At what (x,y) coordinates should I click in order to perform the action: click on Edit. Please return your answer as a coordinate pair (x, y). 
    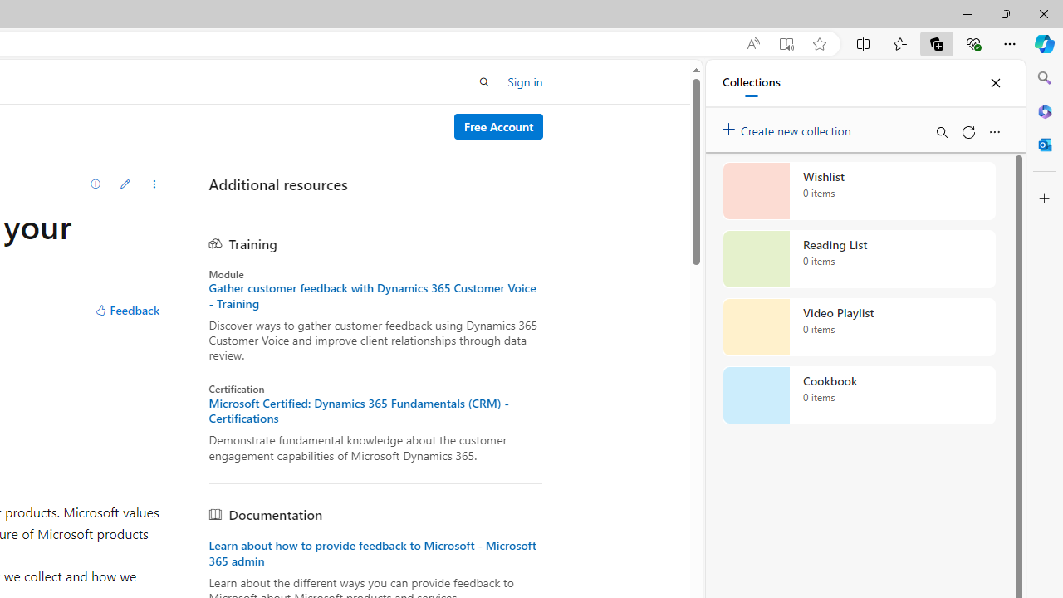
    Looking at the image, I should click on (125, 184).